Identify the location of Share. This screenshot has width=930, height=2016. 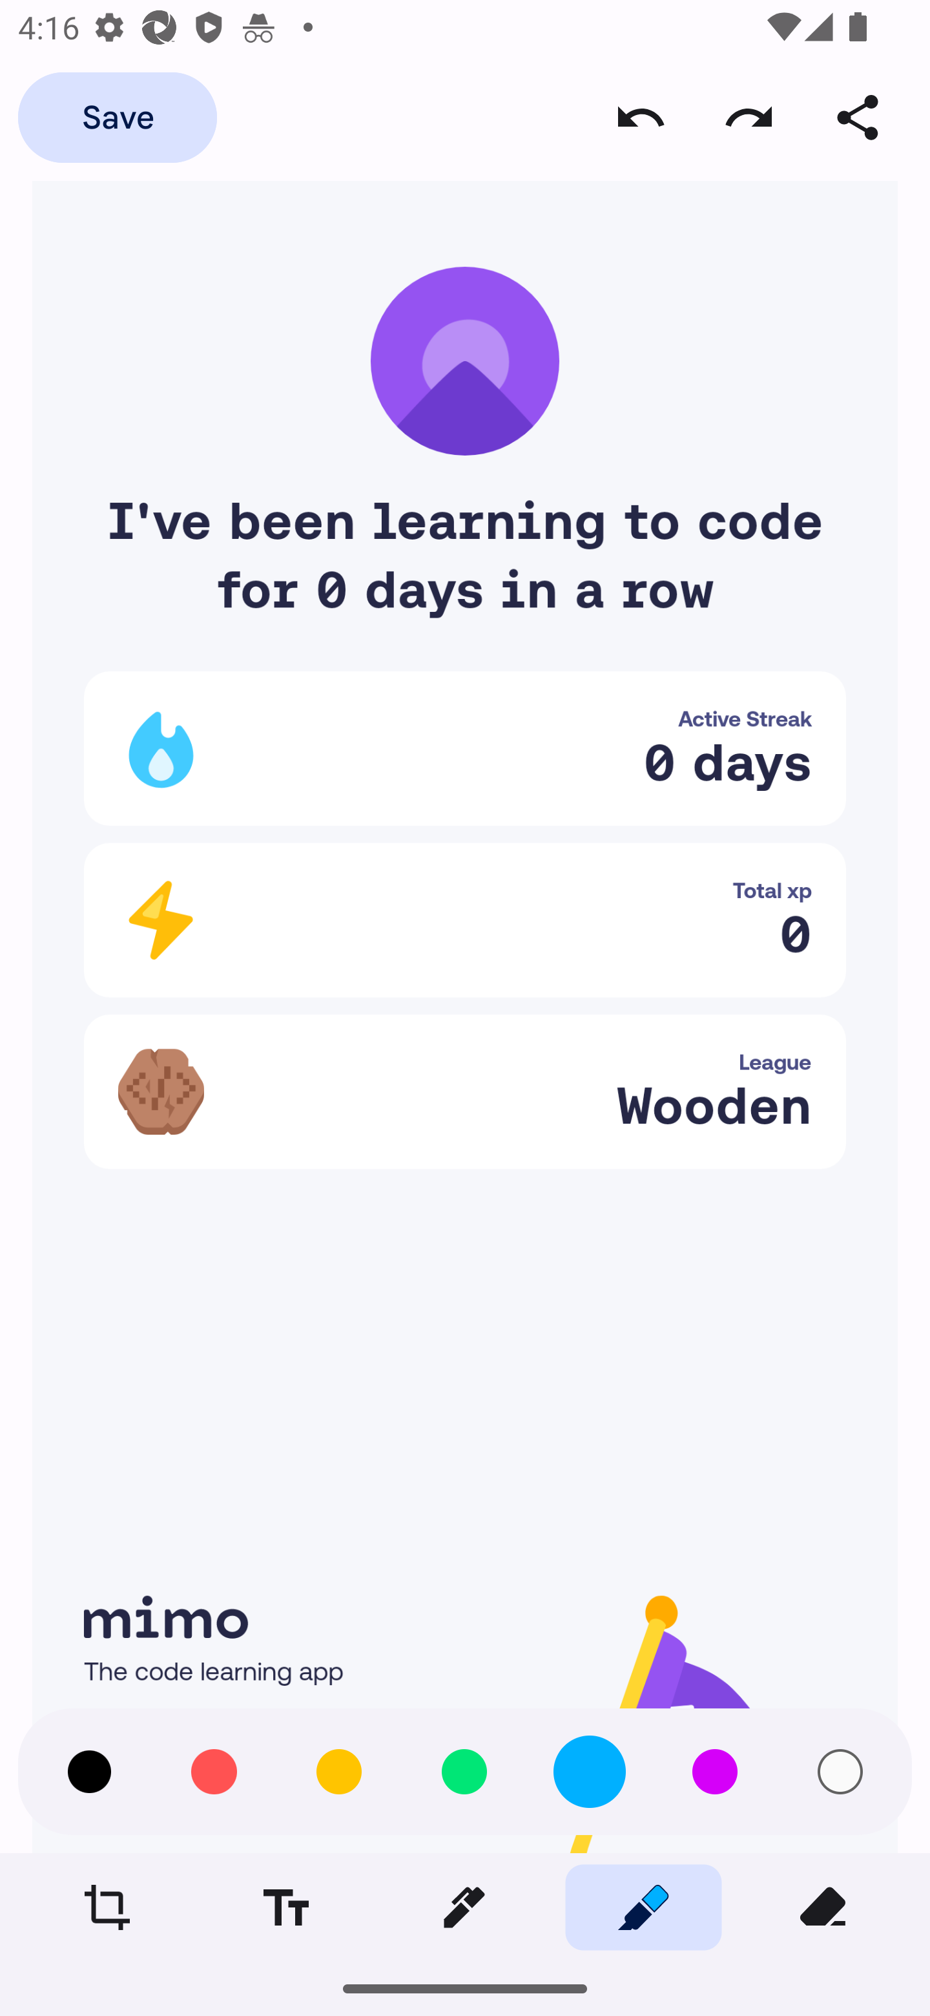
(858, 116).